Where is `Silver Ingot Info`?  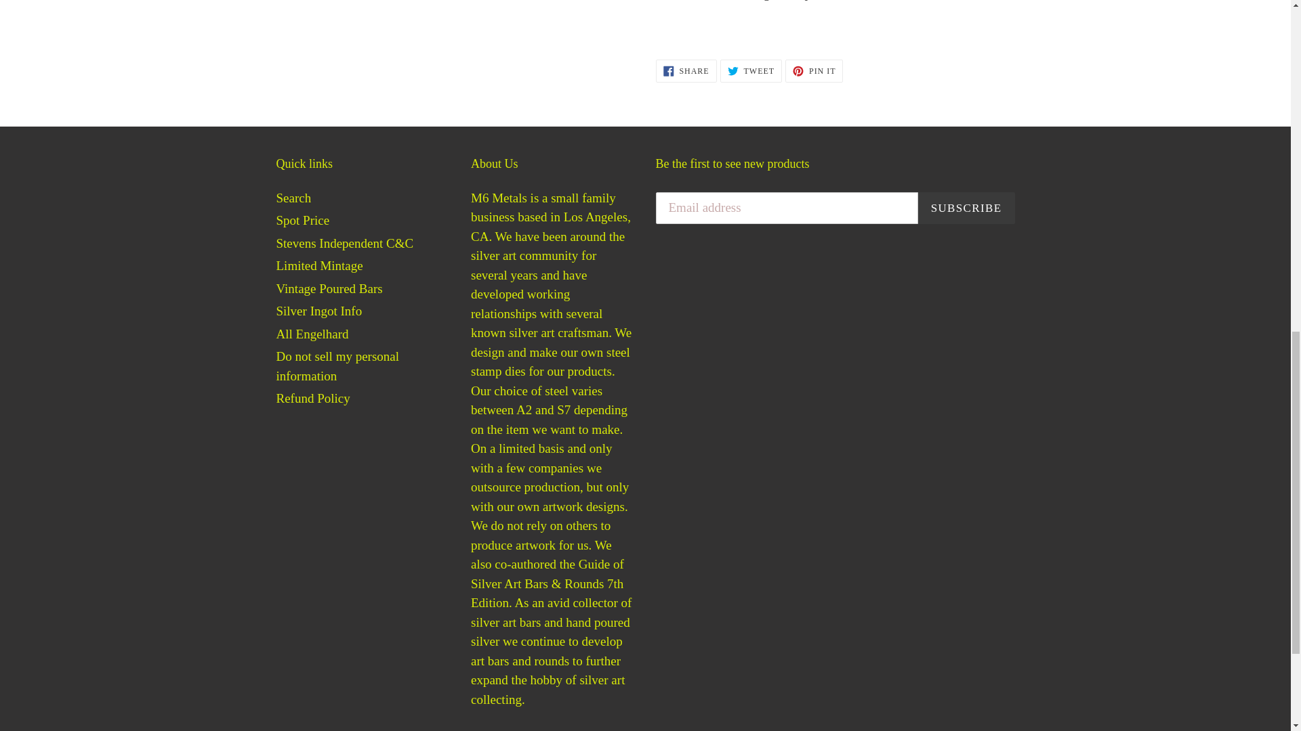 Silver Ingot Info is located at coordinates (294, 198).